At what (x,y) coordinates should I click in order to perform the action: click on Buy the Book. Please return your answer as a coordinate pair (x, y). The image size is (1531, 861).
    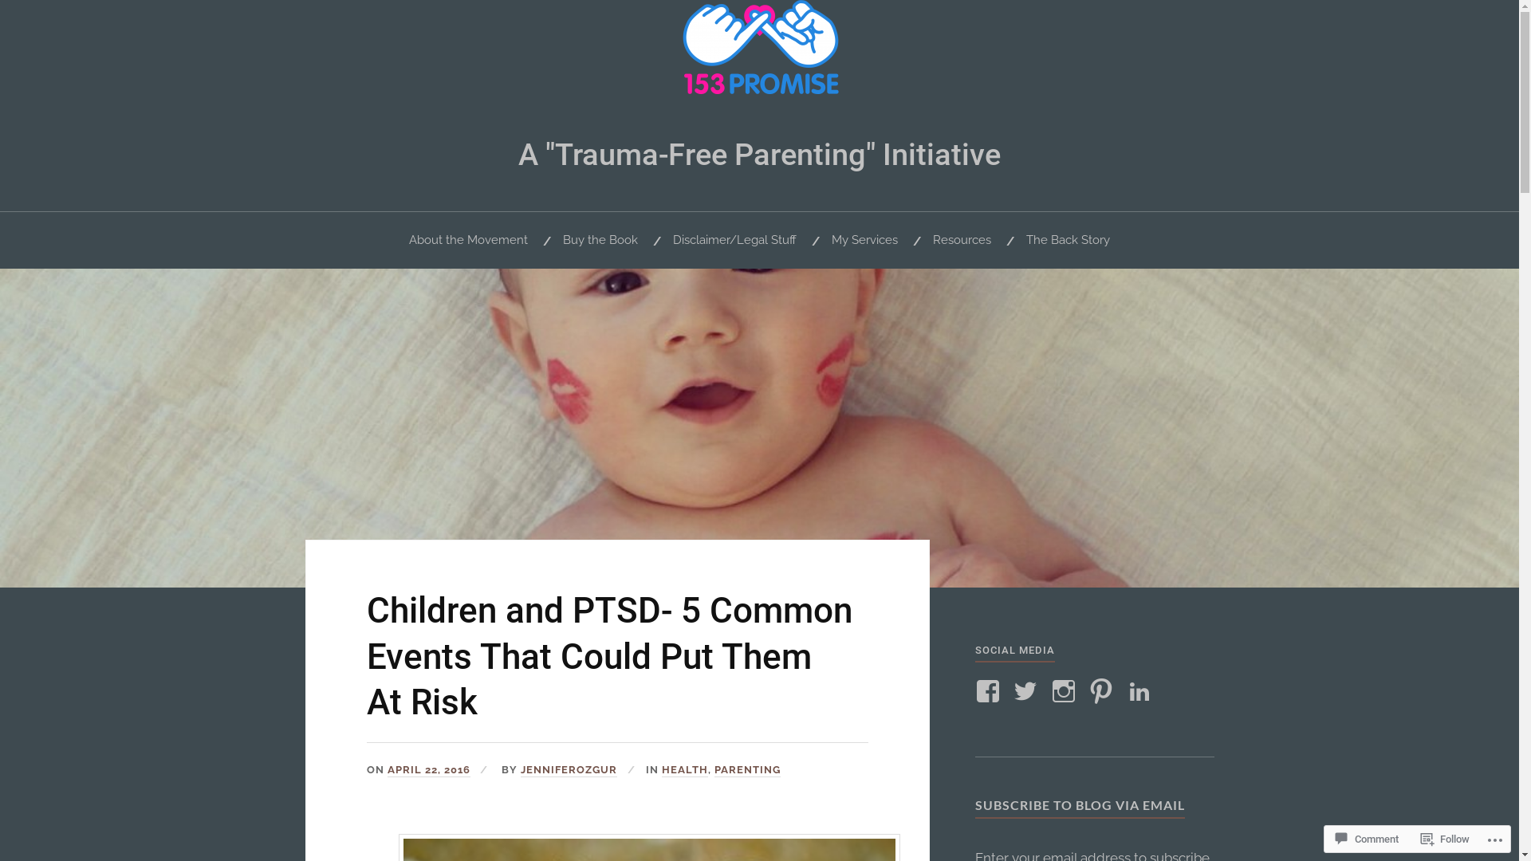
    Looking at the image, I should click on (600, 241).